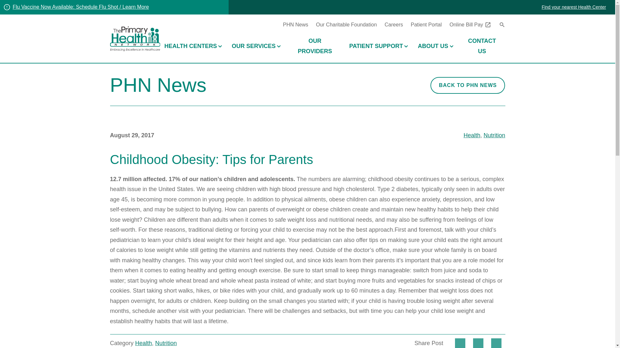 Image resolution: width=620 pixels, height=348 pixels. I want to click on PHN News, so click(295, 24).